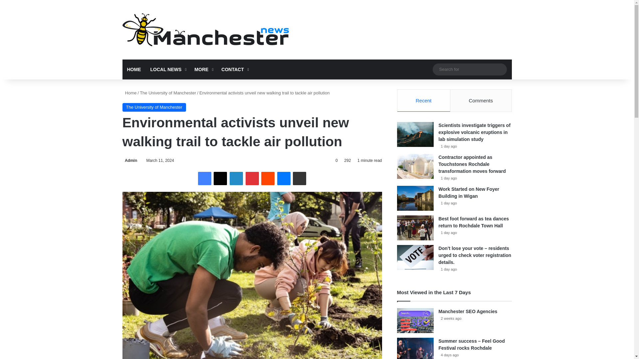 The height and width of the screenshot is (359, 639). What do you see at coordinates (469, 69) in the screenshot?
I see `Search for` at bounding box center [469, 69].